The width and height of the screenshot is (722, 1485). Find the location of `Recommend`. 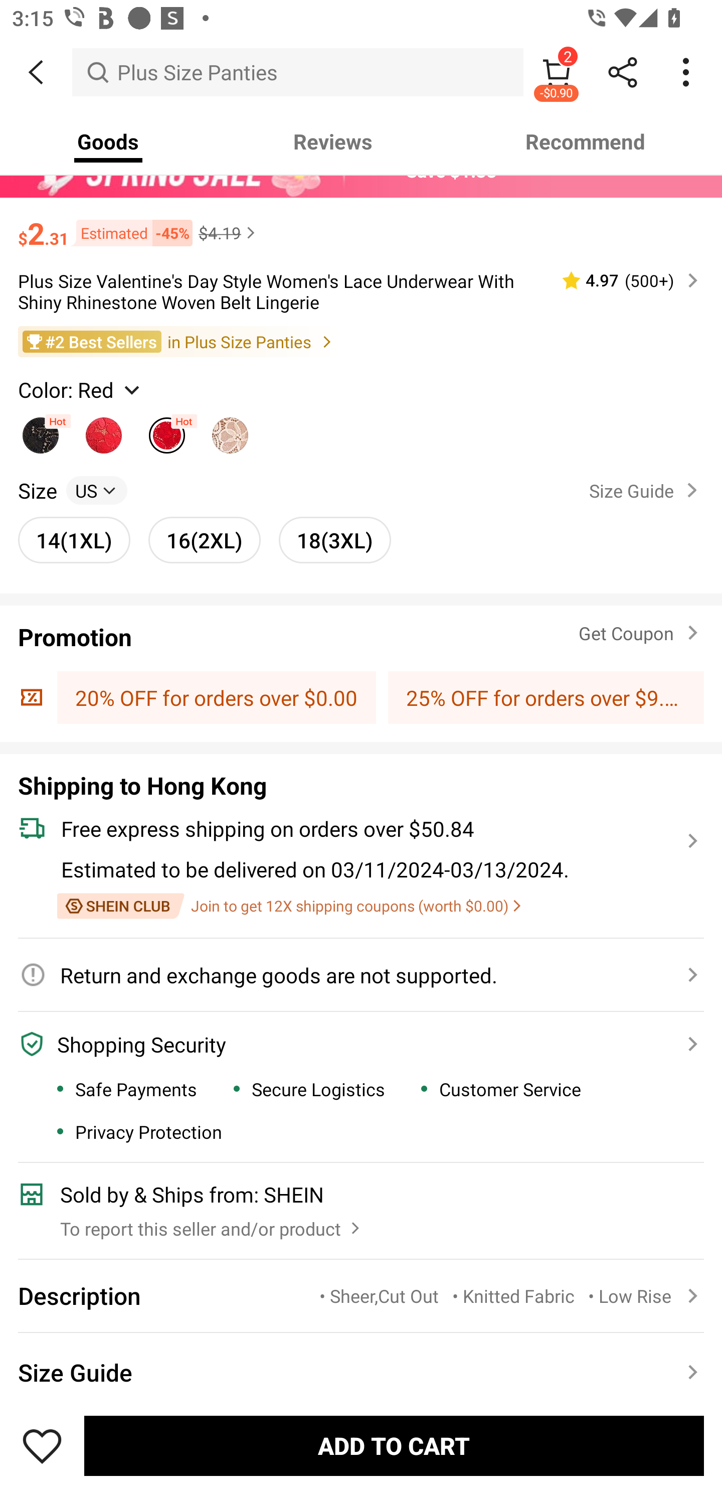

Recommend is located at coordinates (586, 141).